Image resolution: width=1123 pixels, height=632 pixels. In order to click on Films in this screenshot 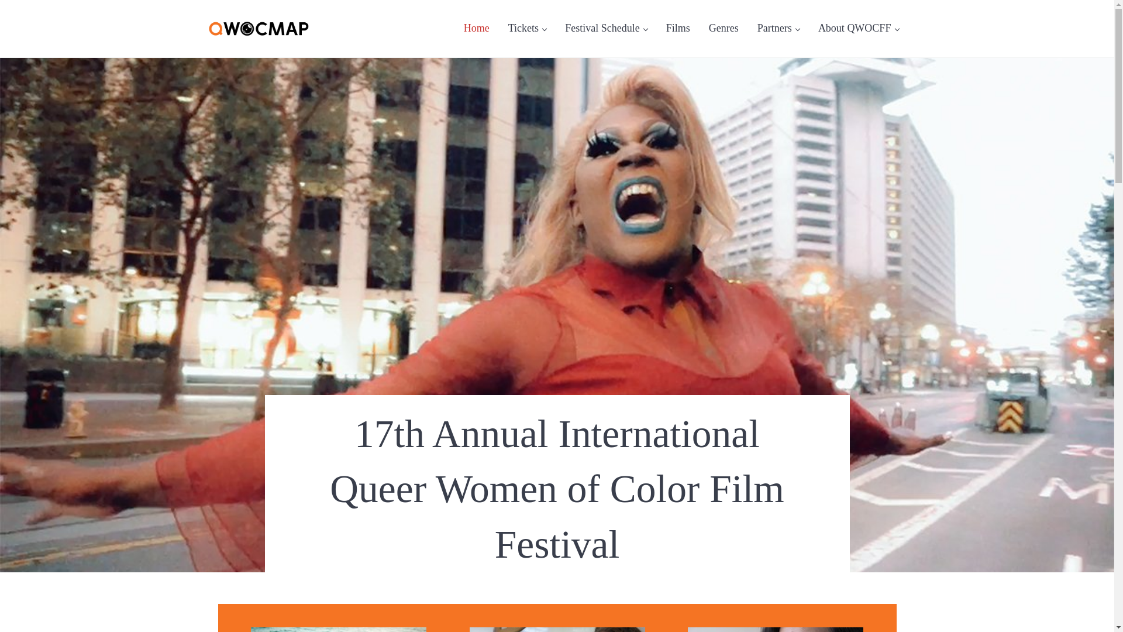, I will do `click(678, 28)`.